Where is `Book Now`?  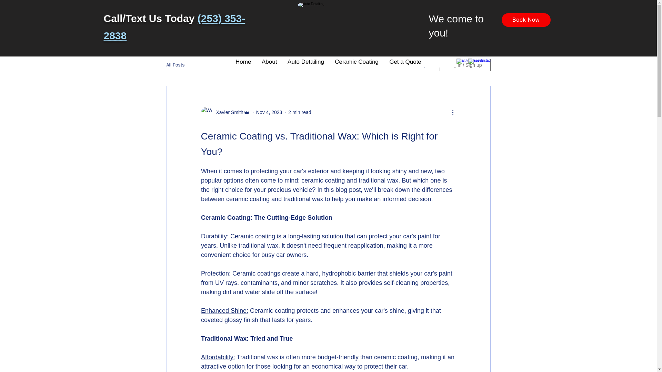
Book Now is located at coordinates (525, 20).